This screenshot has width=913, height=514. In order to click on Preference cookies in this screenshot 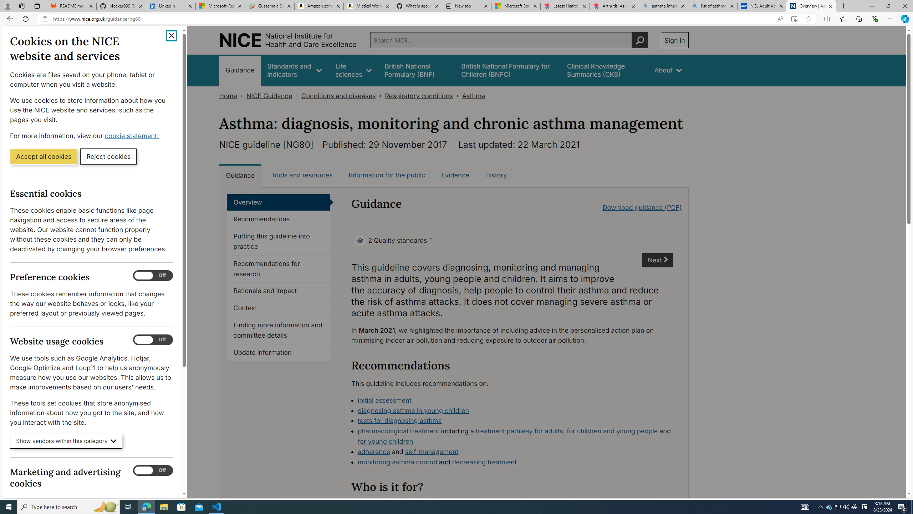, I will do `click(153, 276)`.